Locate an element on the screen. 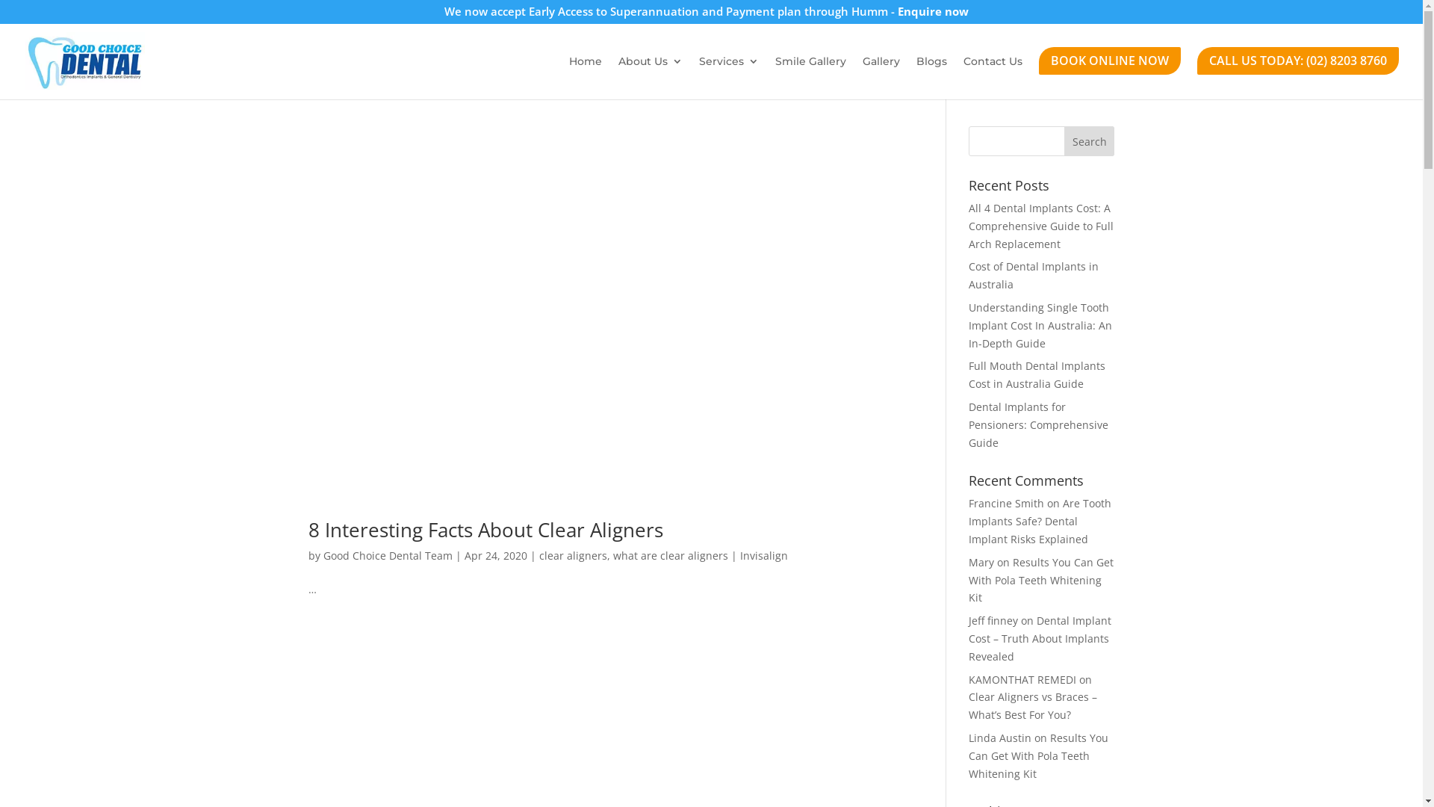 This screenshot has width=1434, height=807. Search is located at coordinates (1090, 141).